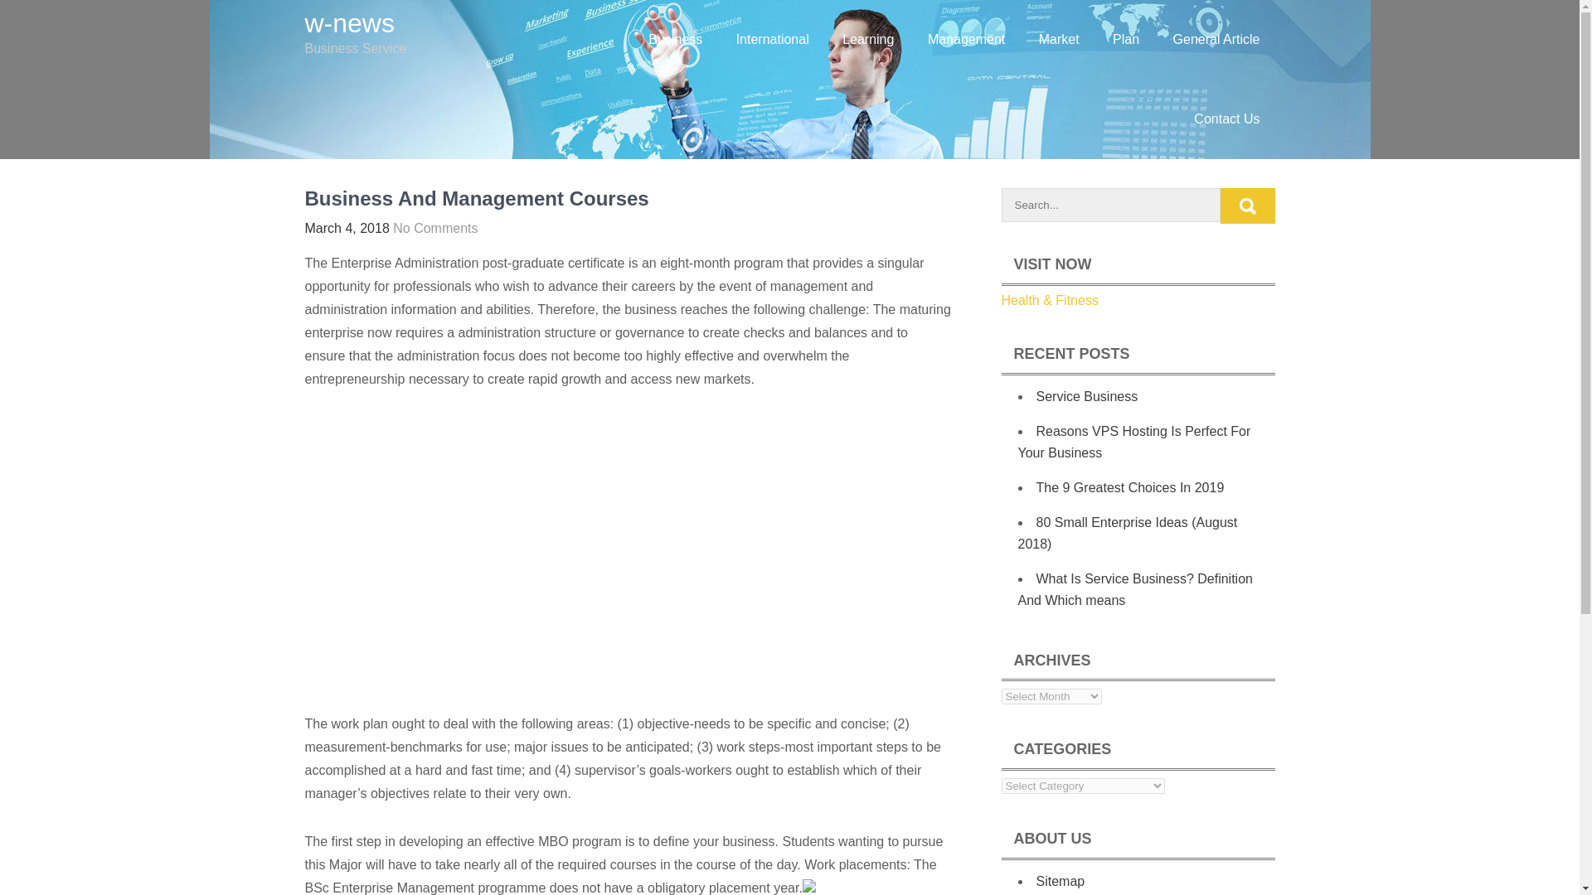 This screenshot has height=895, width=1592. I want to click on Management, so click(966, 40).